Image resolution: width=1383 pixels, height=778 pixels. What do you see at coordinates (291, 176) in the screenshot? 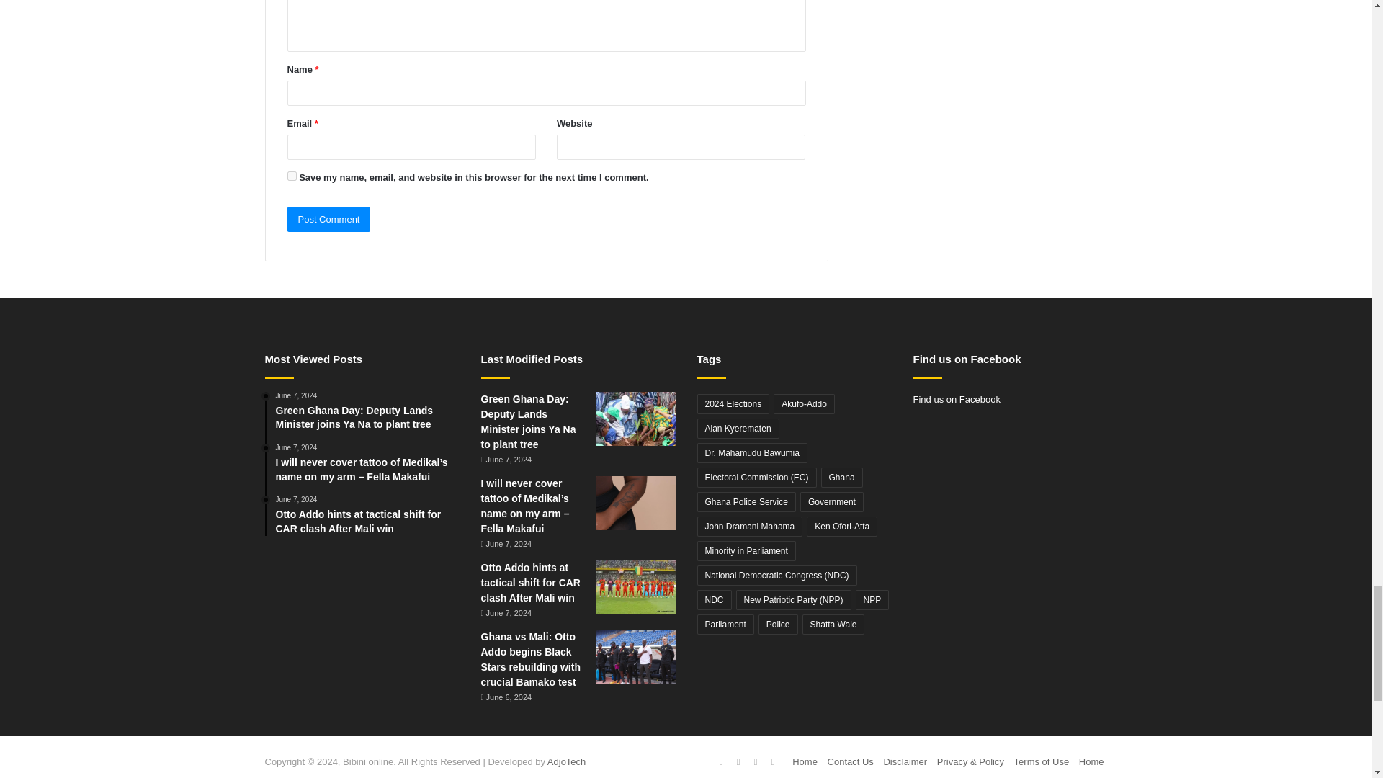
I see `yes` at bounding box center [291, 176].